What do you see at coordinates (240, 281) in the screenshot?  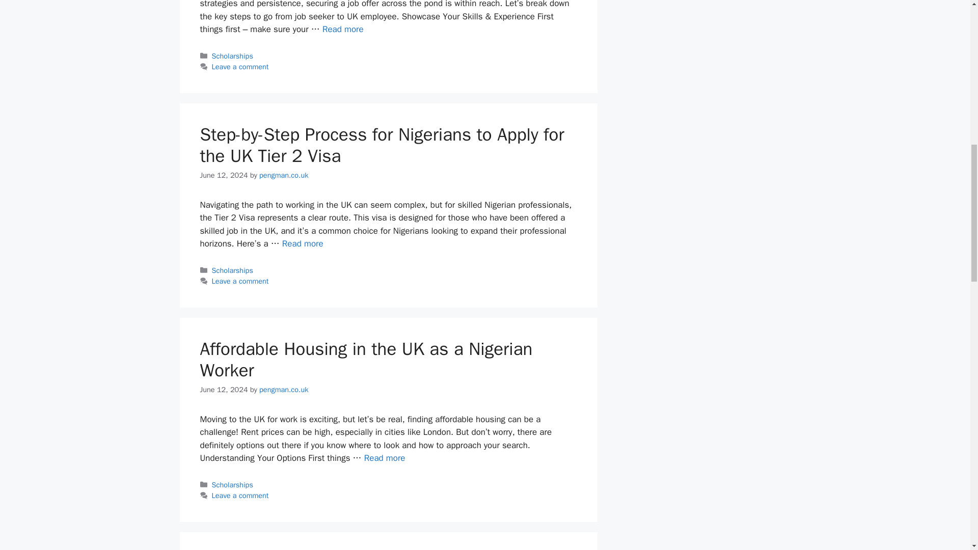 I see `Leave a comment` at bounding box center [240, 281].